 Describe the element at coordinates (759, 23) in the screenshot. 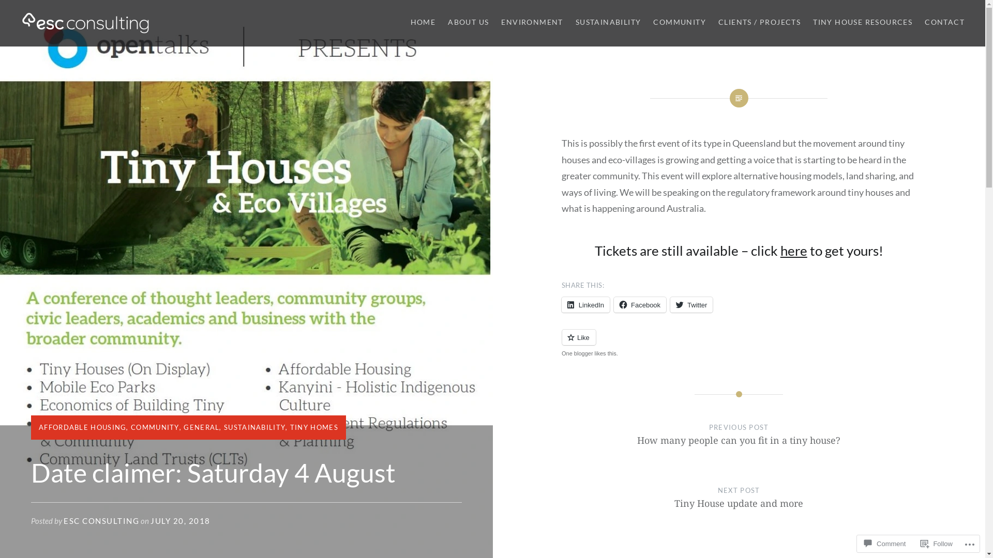

I see `CLIENTS / PROJECTS` at that location.